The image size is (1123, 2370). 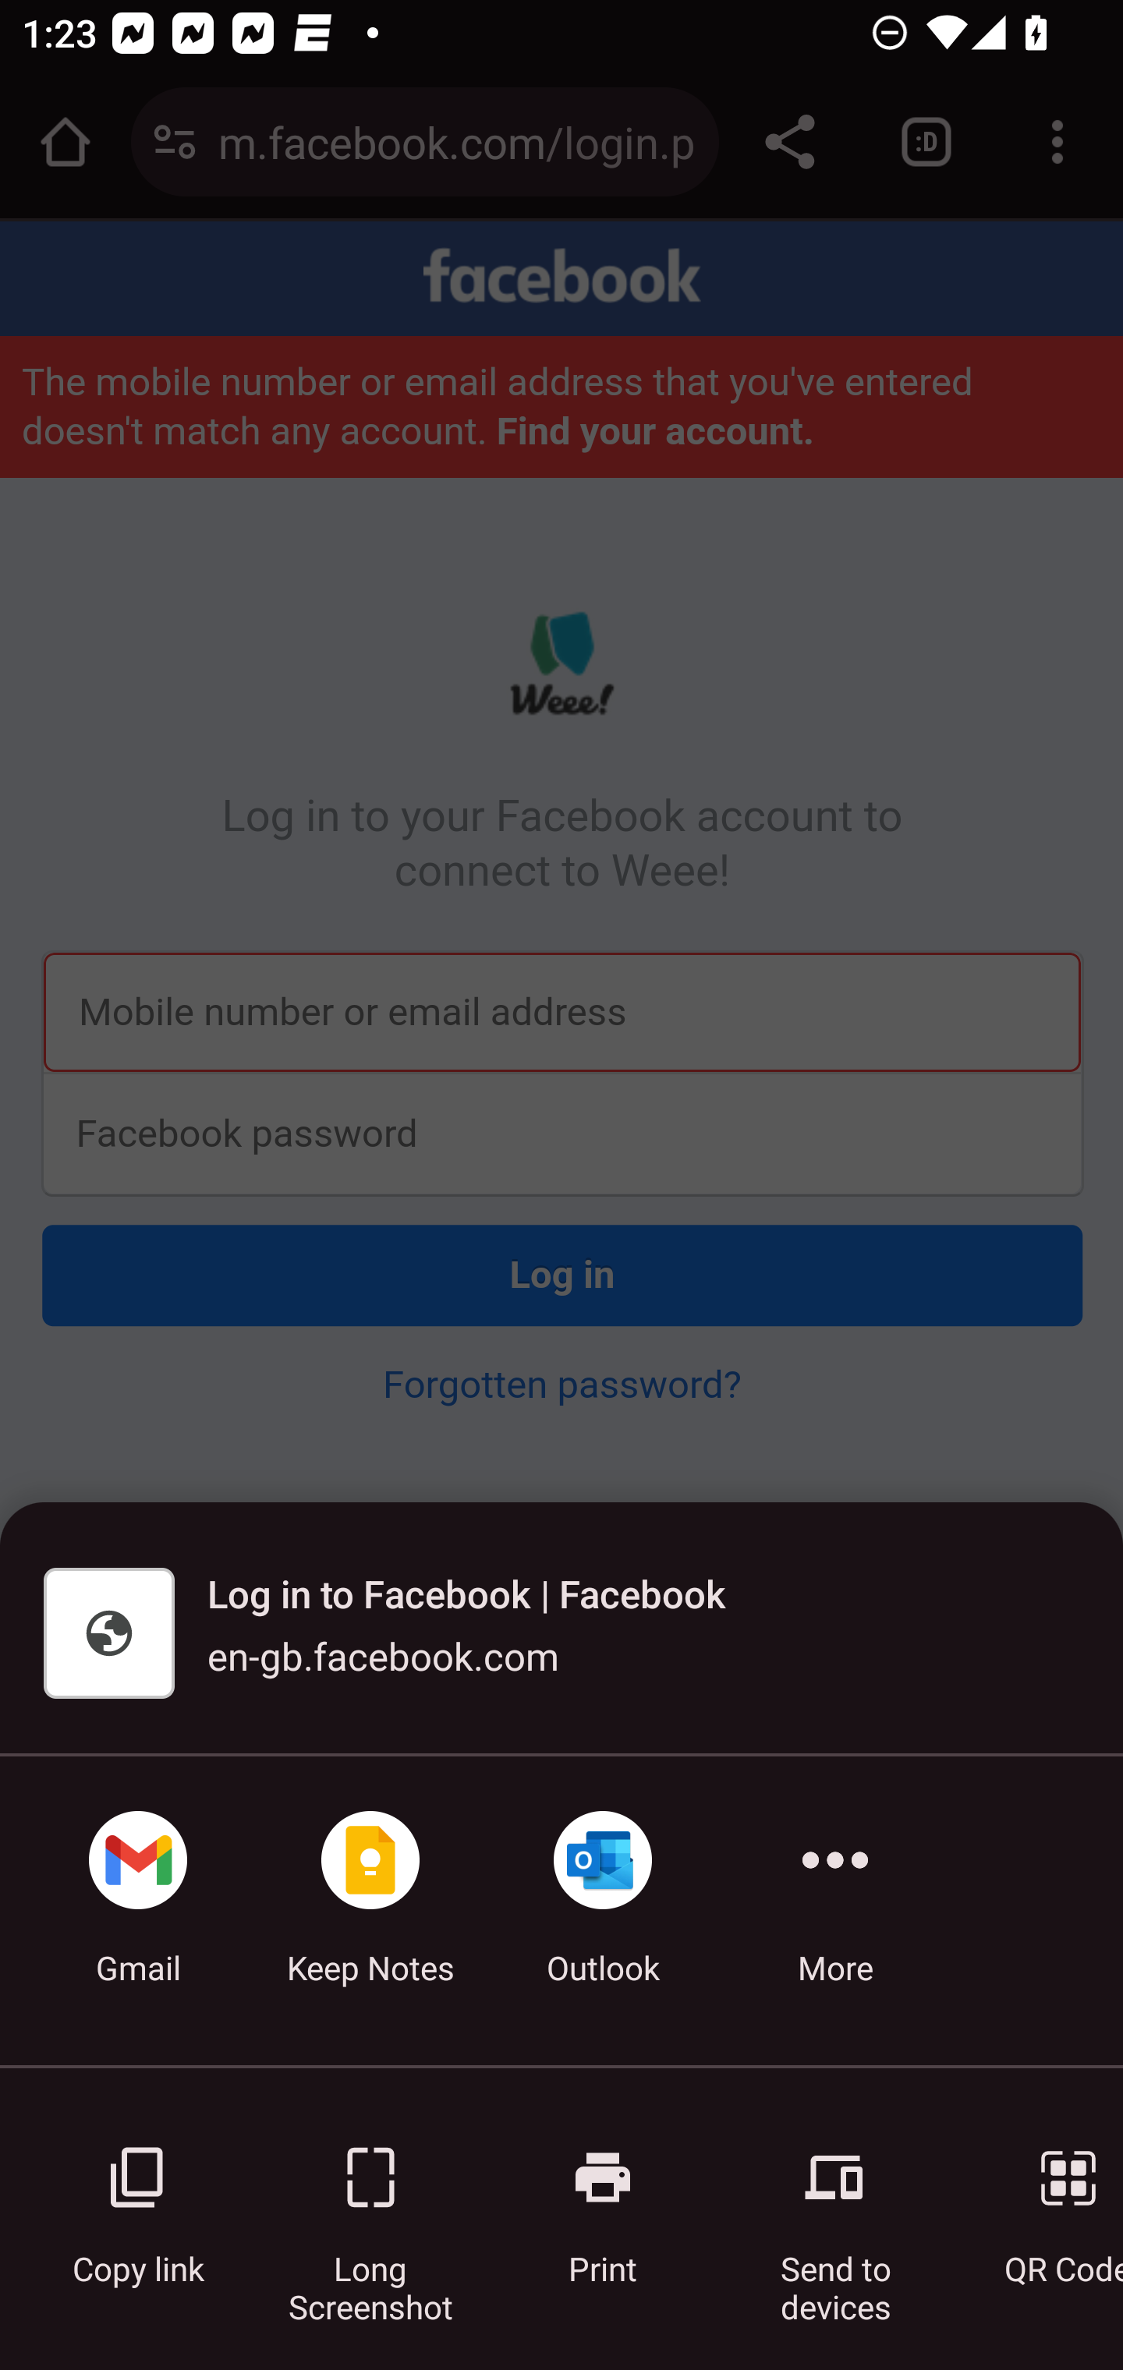 I want to click on Print, so click(x=603, y=2198).